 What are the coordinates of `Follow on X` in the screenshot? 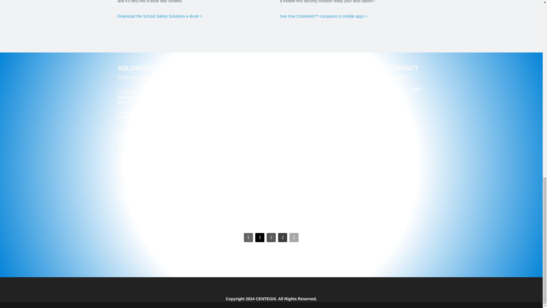 It's located at (260, 237).